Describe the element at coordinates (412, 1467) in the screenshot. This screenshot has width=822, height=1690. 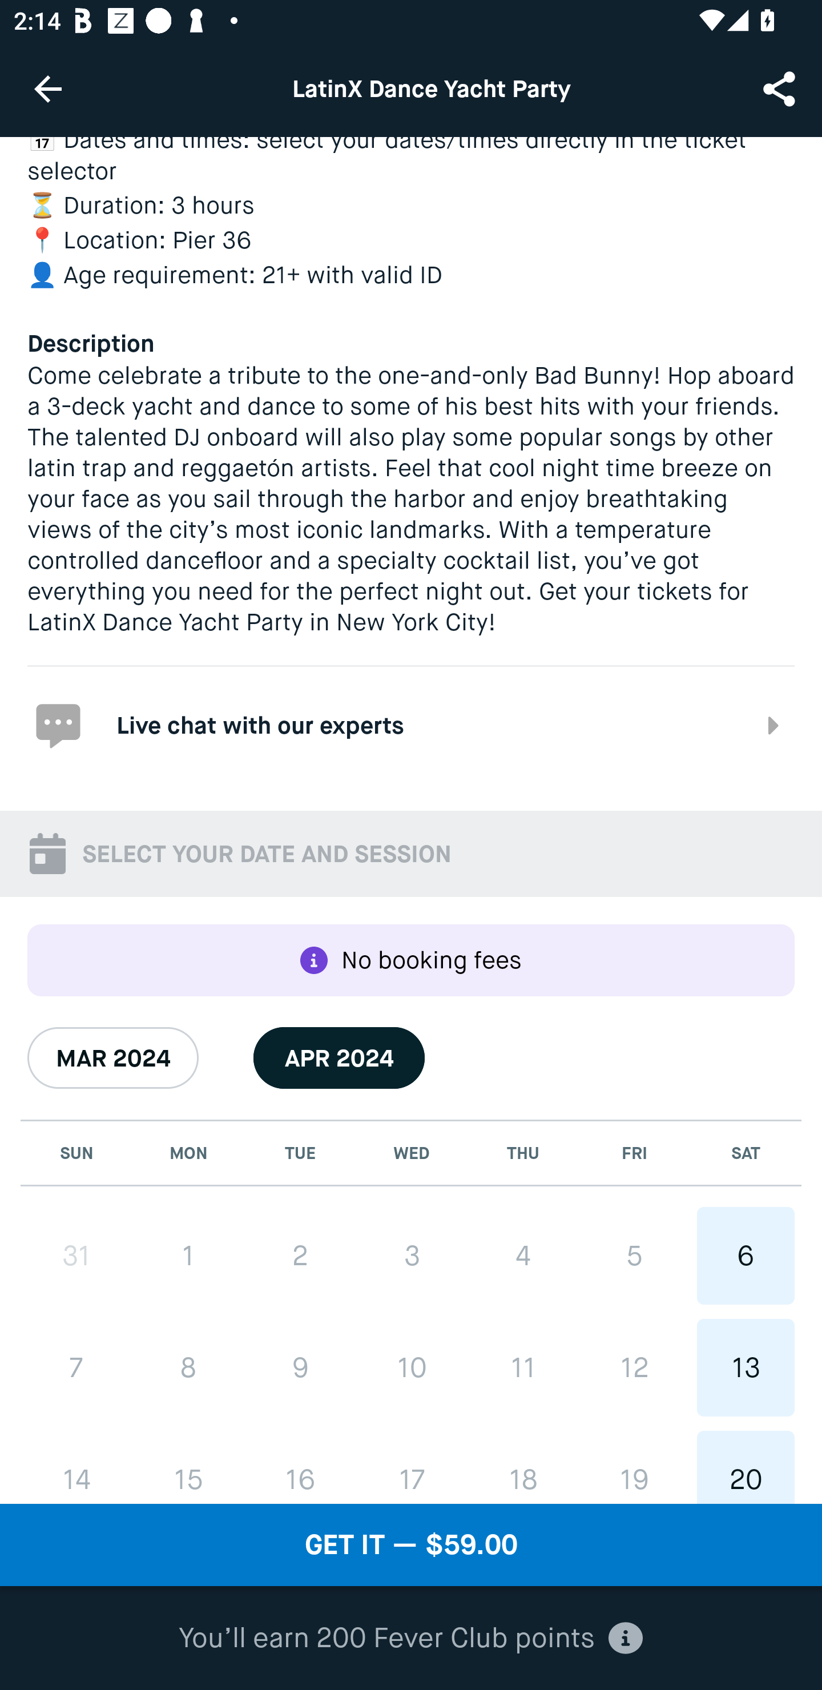
I see `17` at that location.